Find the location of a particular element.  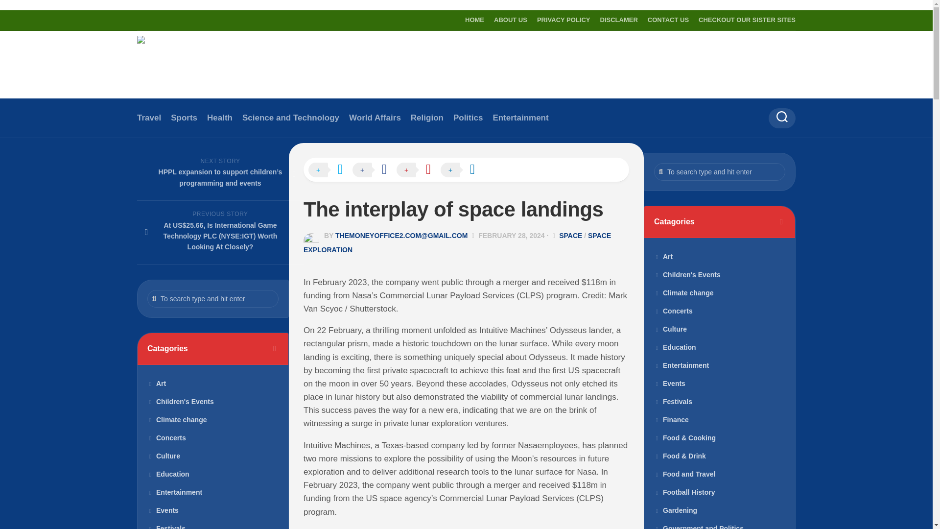

PRIVACY POLICY is located at coordinates (563, 20).